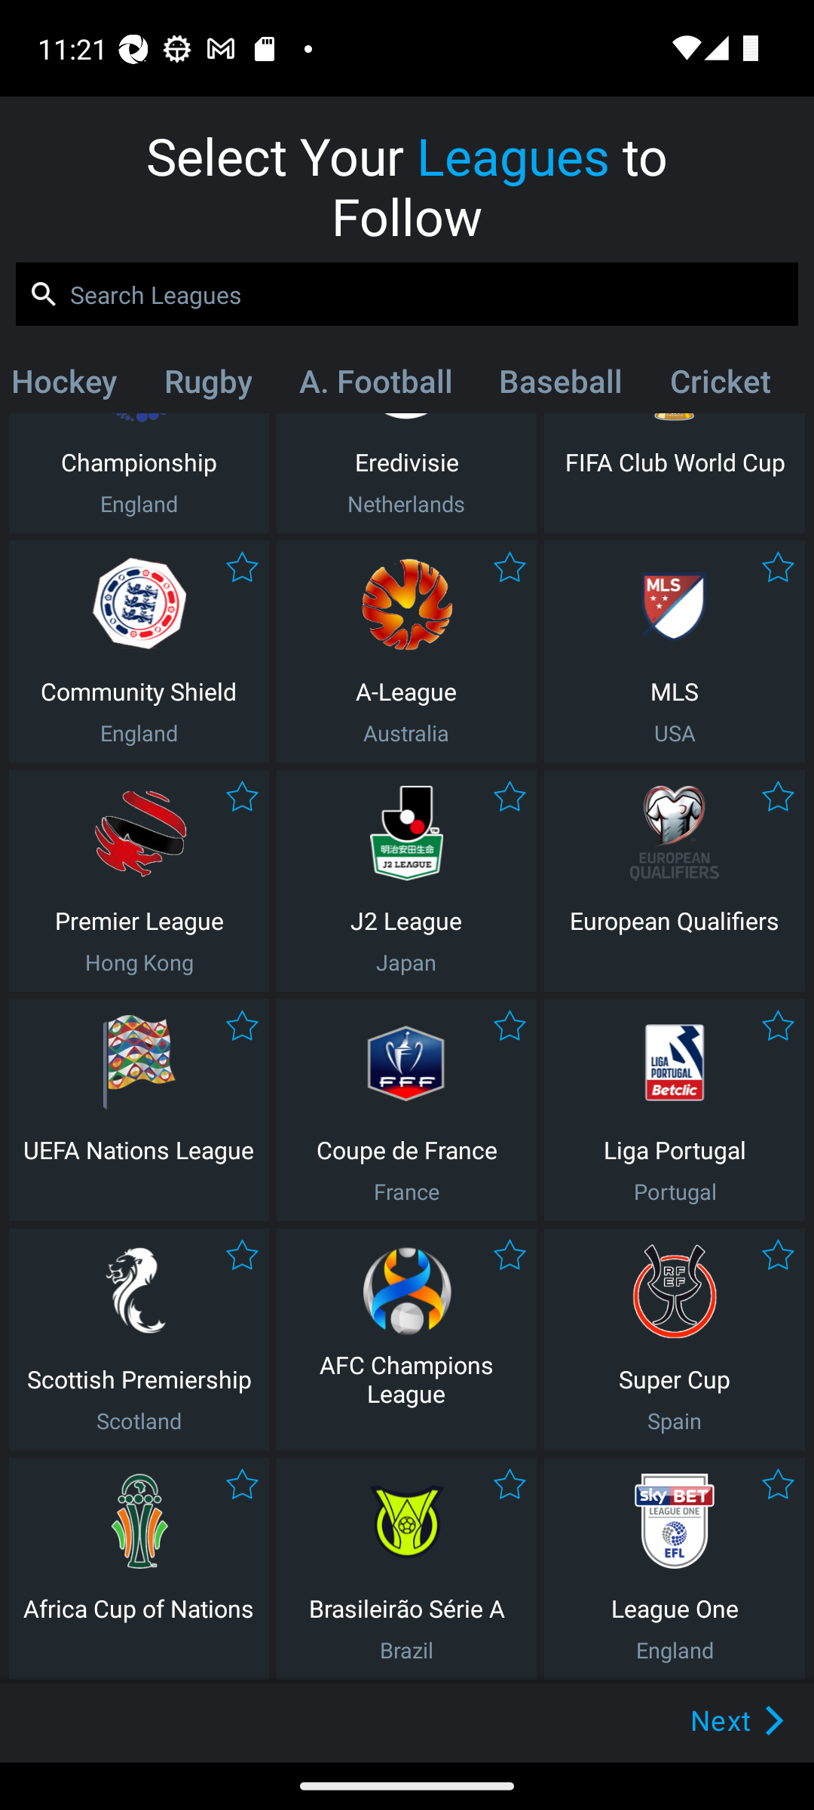 This screenshot has width=814, height=1810. Describe the element at coordinates (139, 1569) in the screenshot. I see `Africa Cup of Nations` at that location.